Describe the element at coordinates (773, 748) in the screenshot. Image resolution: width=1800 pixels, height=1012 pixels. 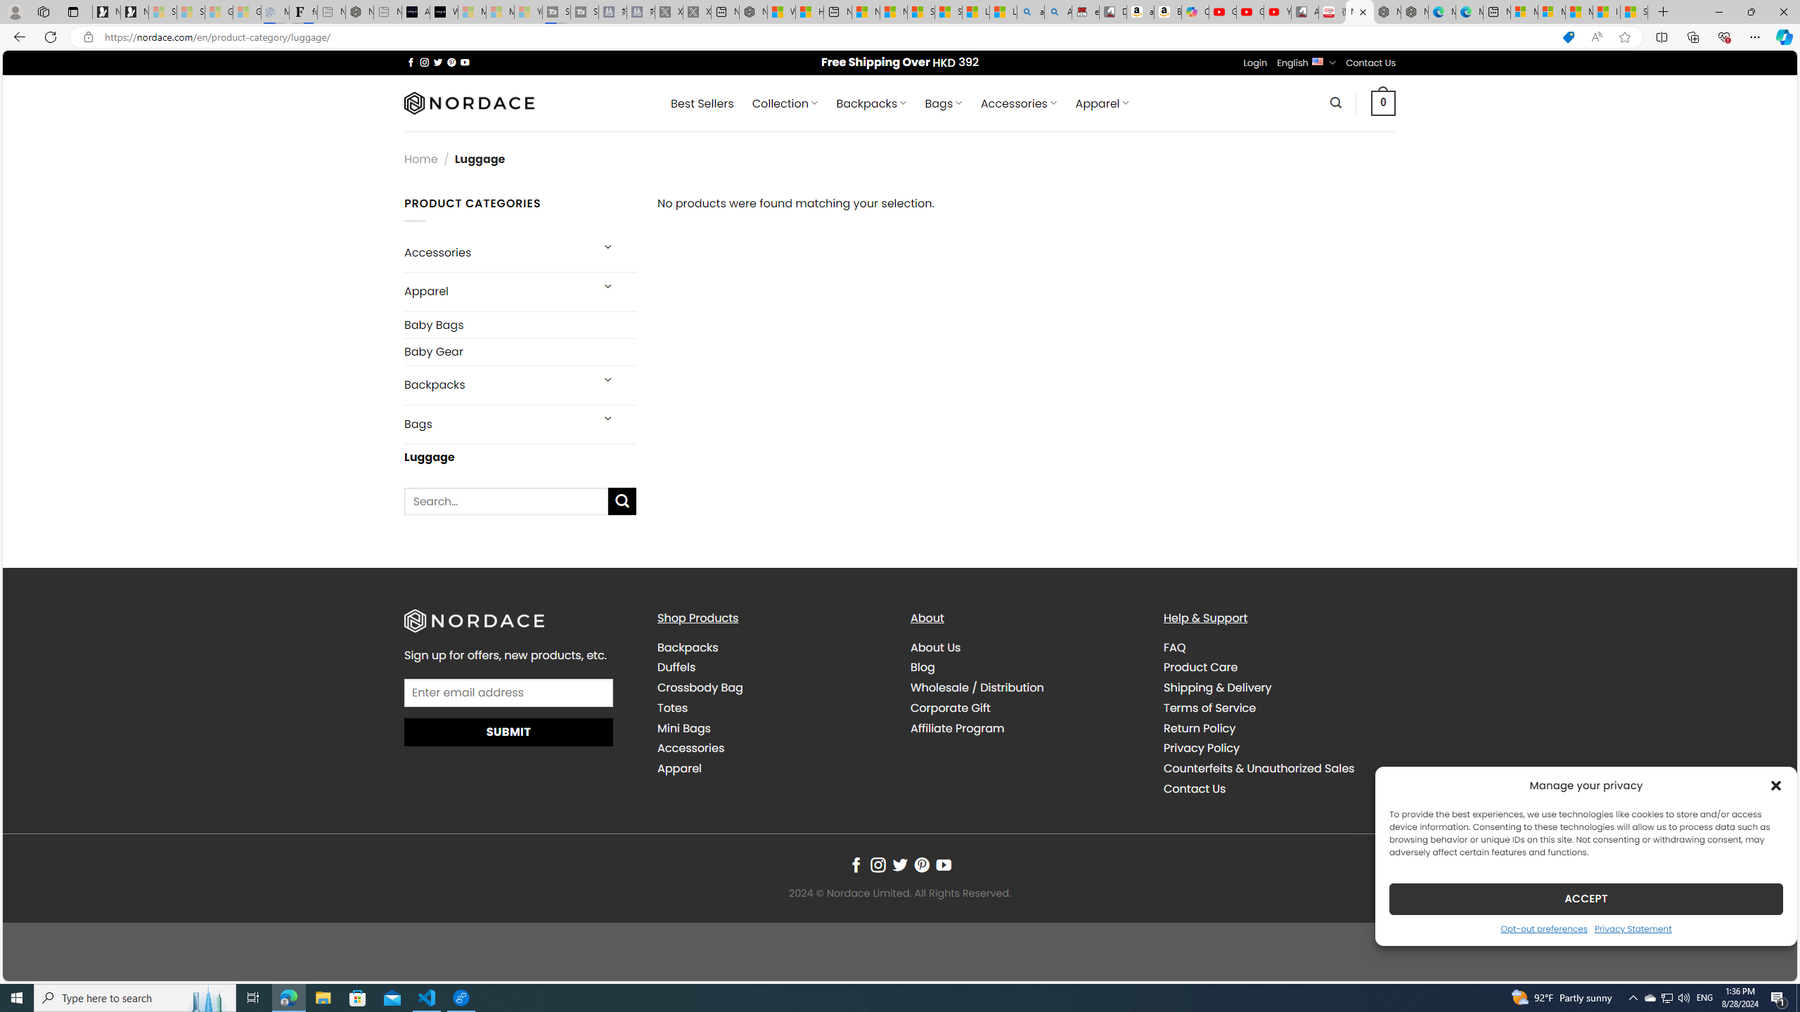
I see `Accessories` at that location.